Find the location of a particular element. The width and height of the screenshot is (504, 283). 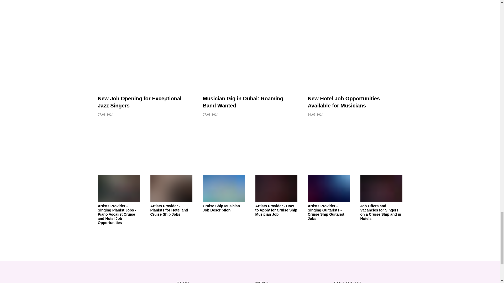

Cruise Ship Musician Job Description is located at coordinates (223, 194).